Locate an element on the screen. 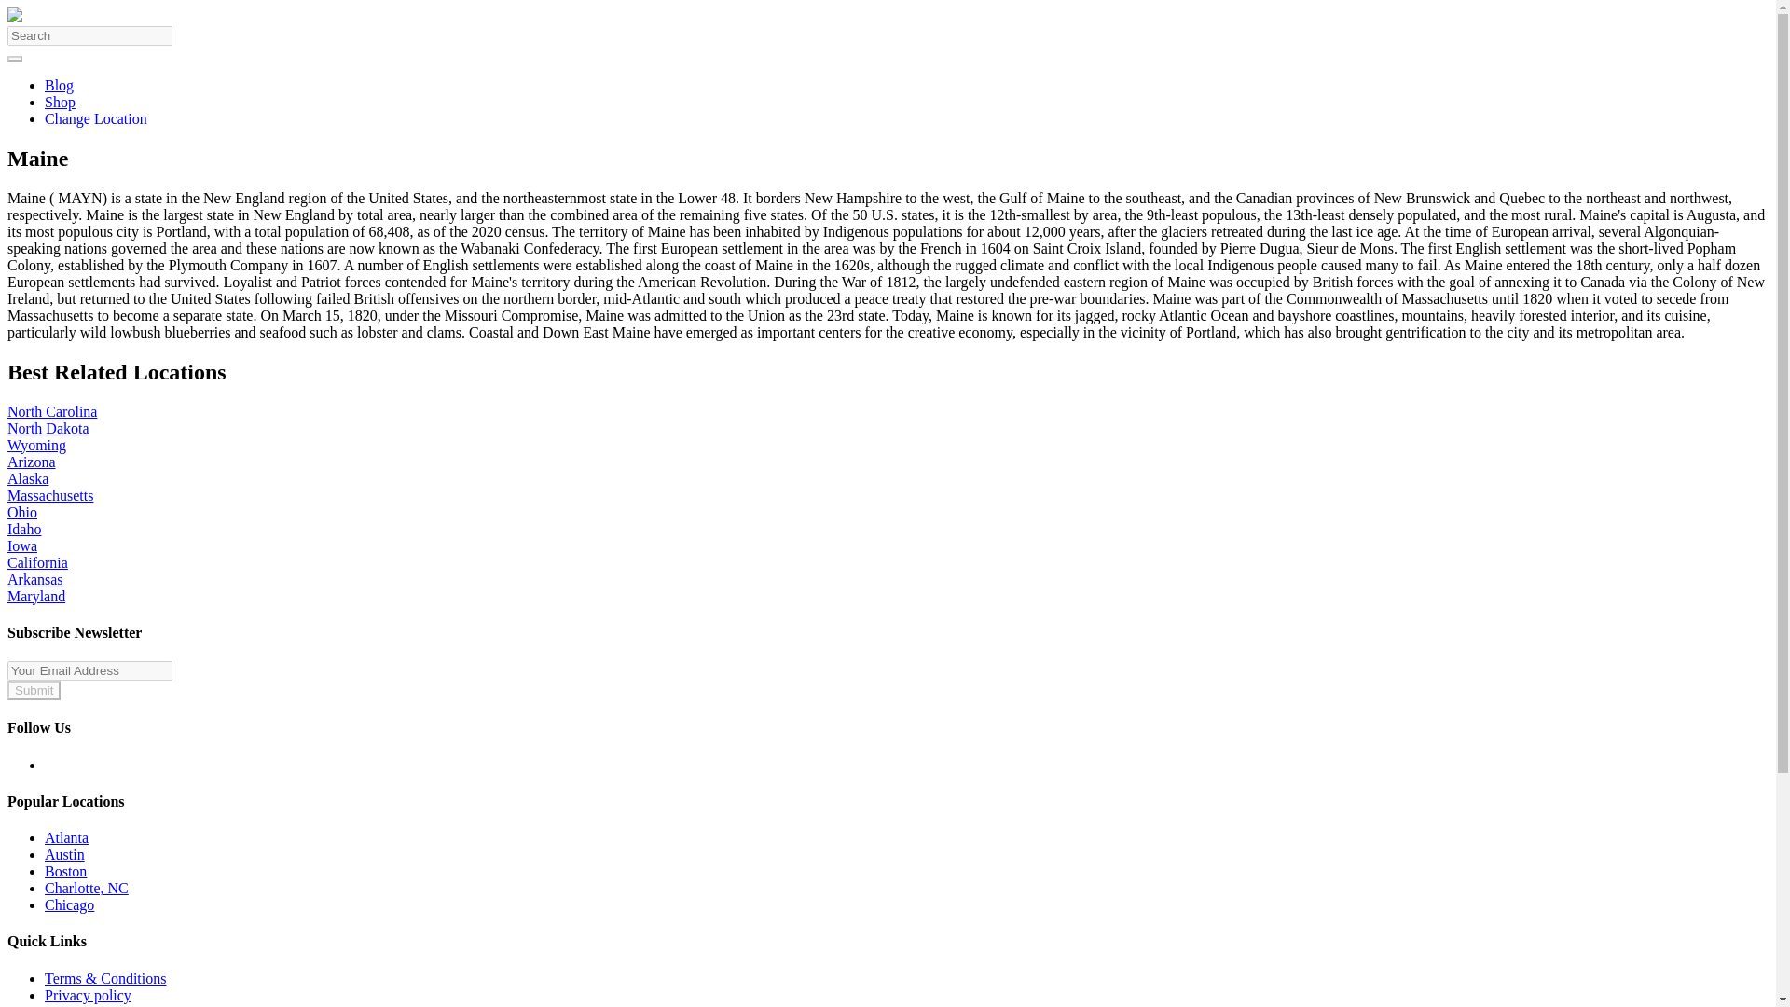 This screenshot has width=1790, height=1007. Arkansas is located at coordinates (34, 579).